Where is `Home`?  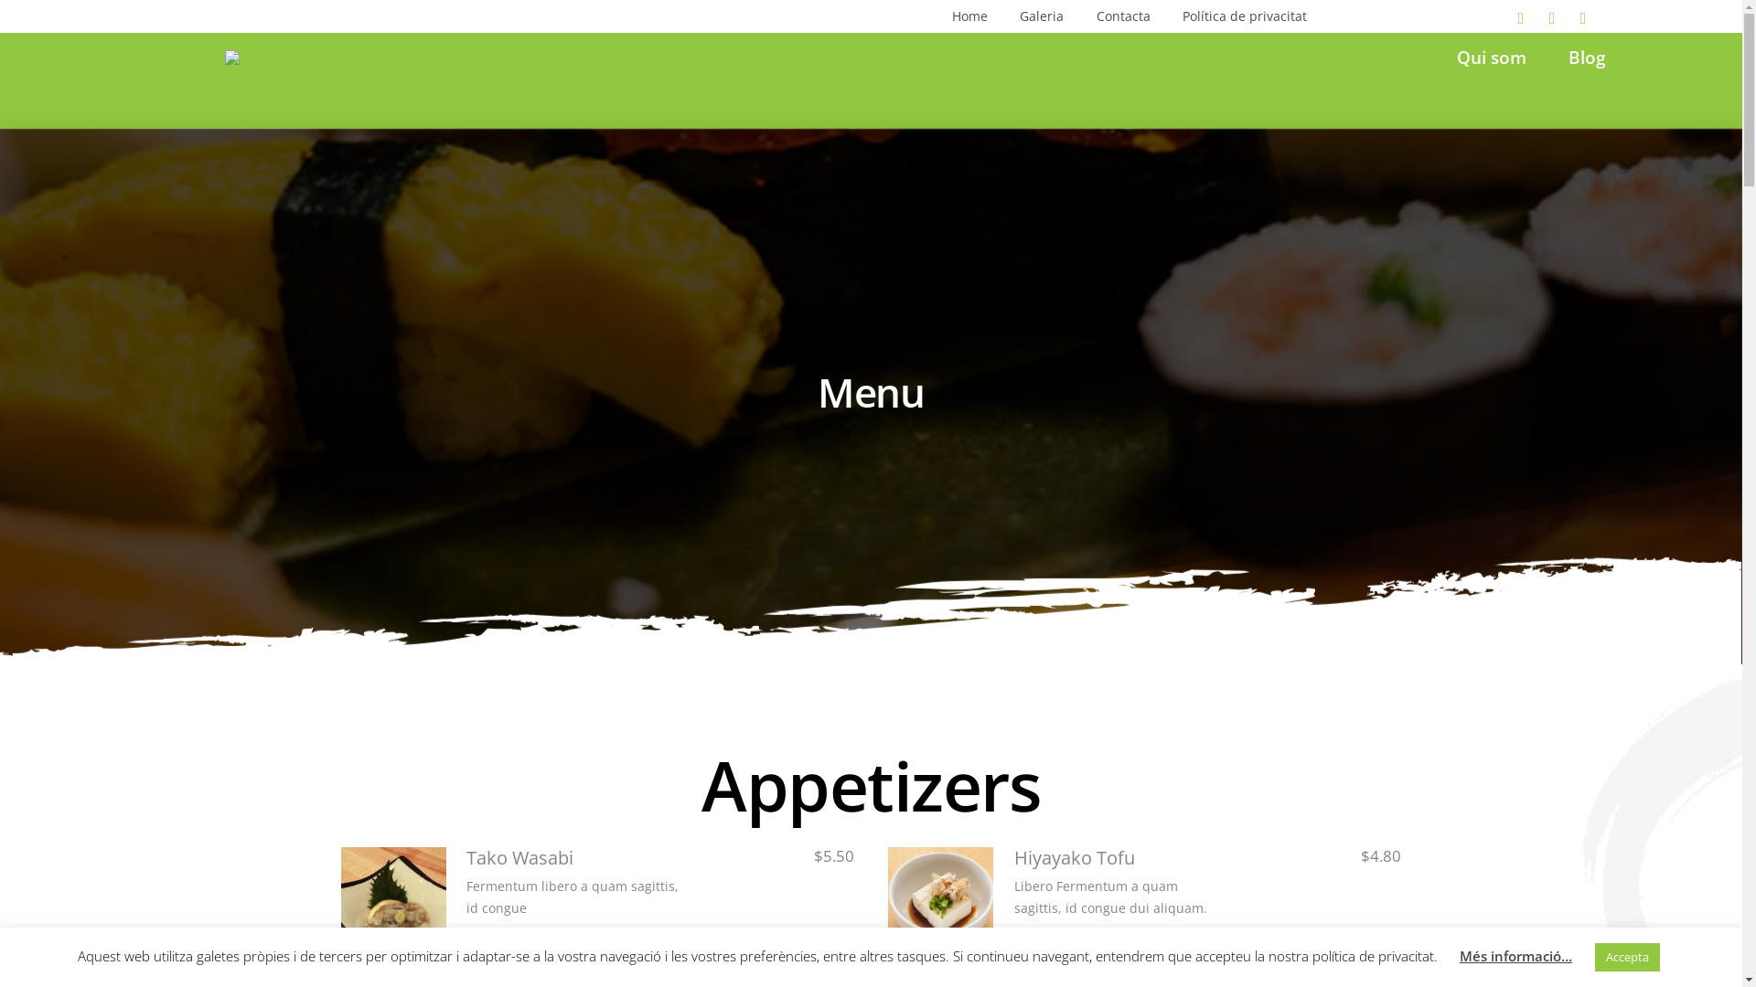 Home is located at coordinates (969, 16).